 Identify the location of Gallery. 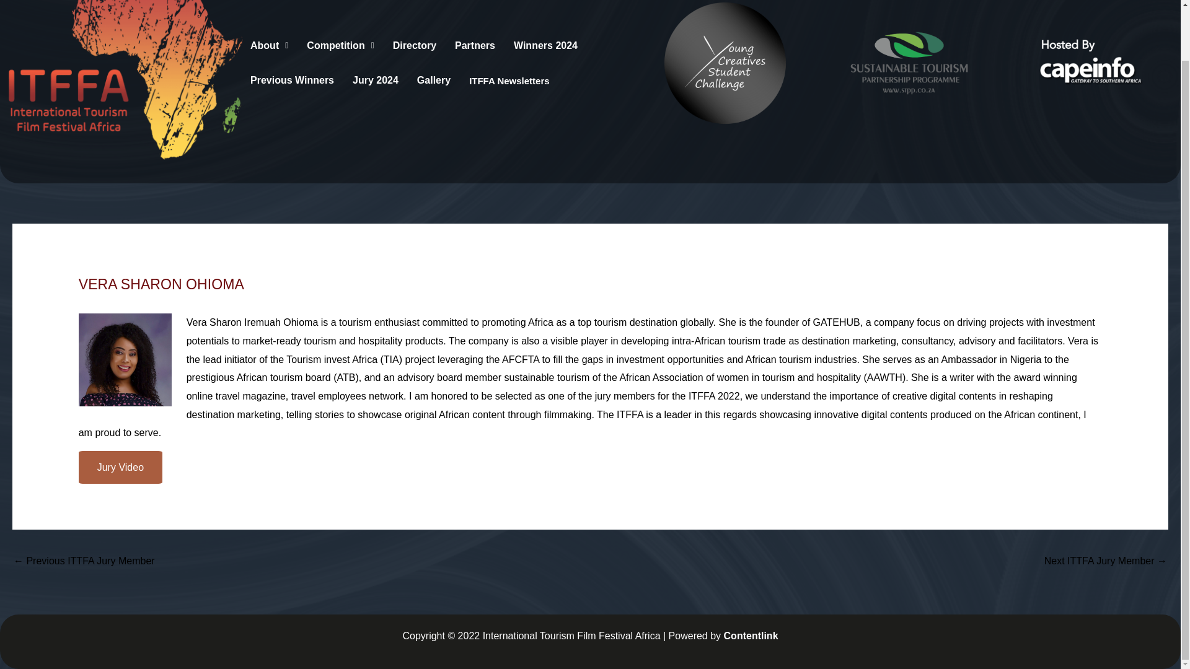
(434, 79).